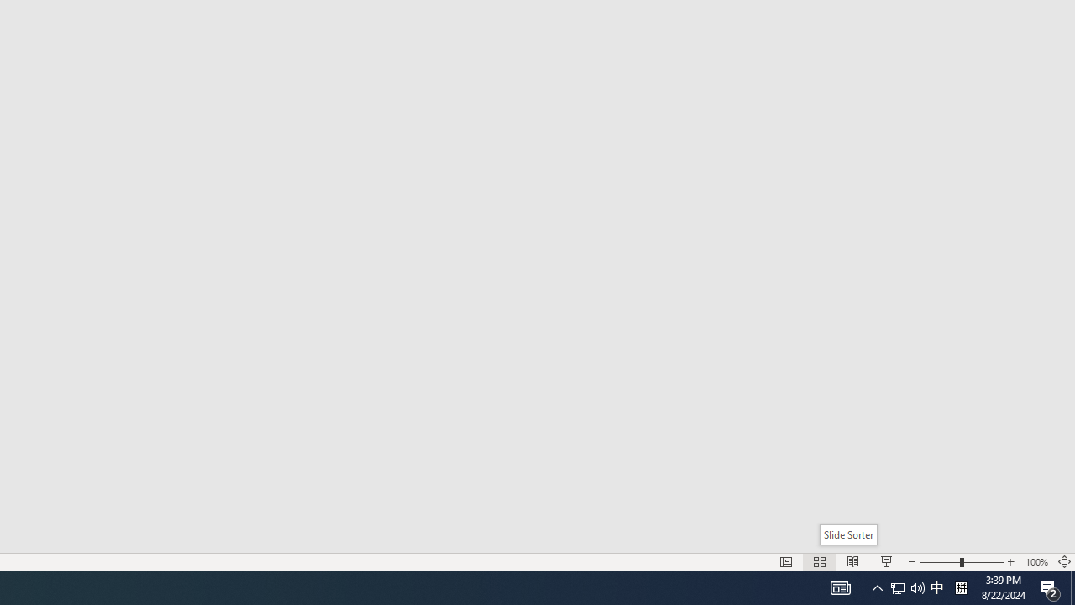 Image resolution: width=1075 pixels, height=605 pixels. I want to click on Zoom, so click(961, 561).